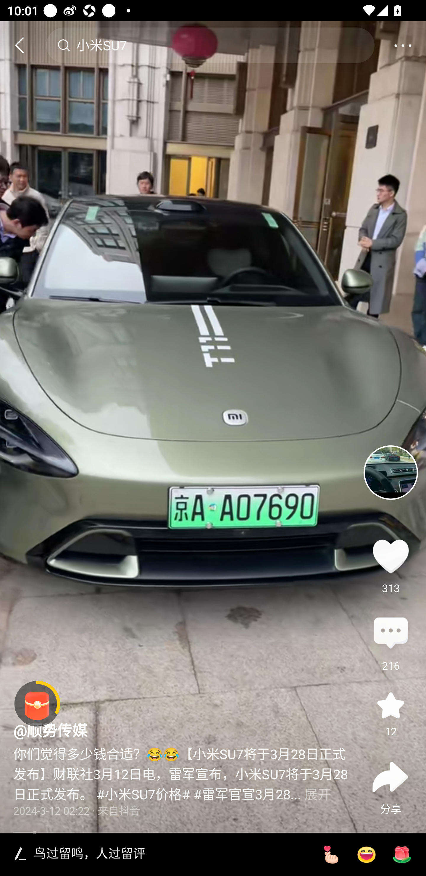 Image resolution: width=426 pixels, height=876 pixels. I want to click on 更多操作, so click(403, 45).